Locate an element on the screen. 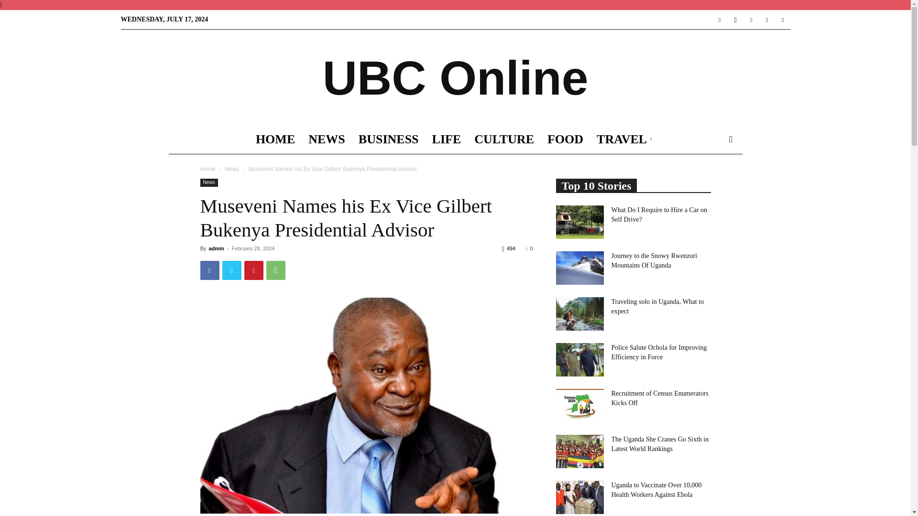 The image size is (918, 516). CULTURE is located at coordinates (504, 140).